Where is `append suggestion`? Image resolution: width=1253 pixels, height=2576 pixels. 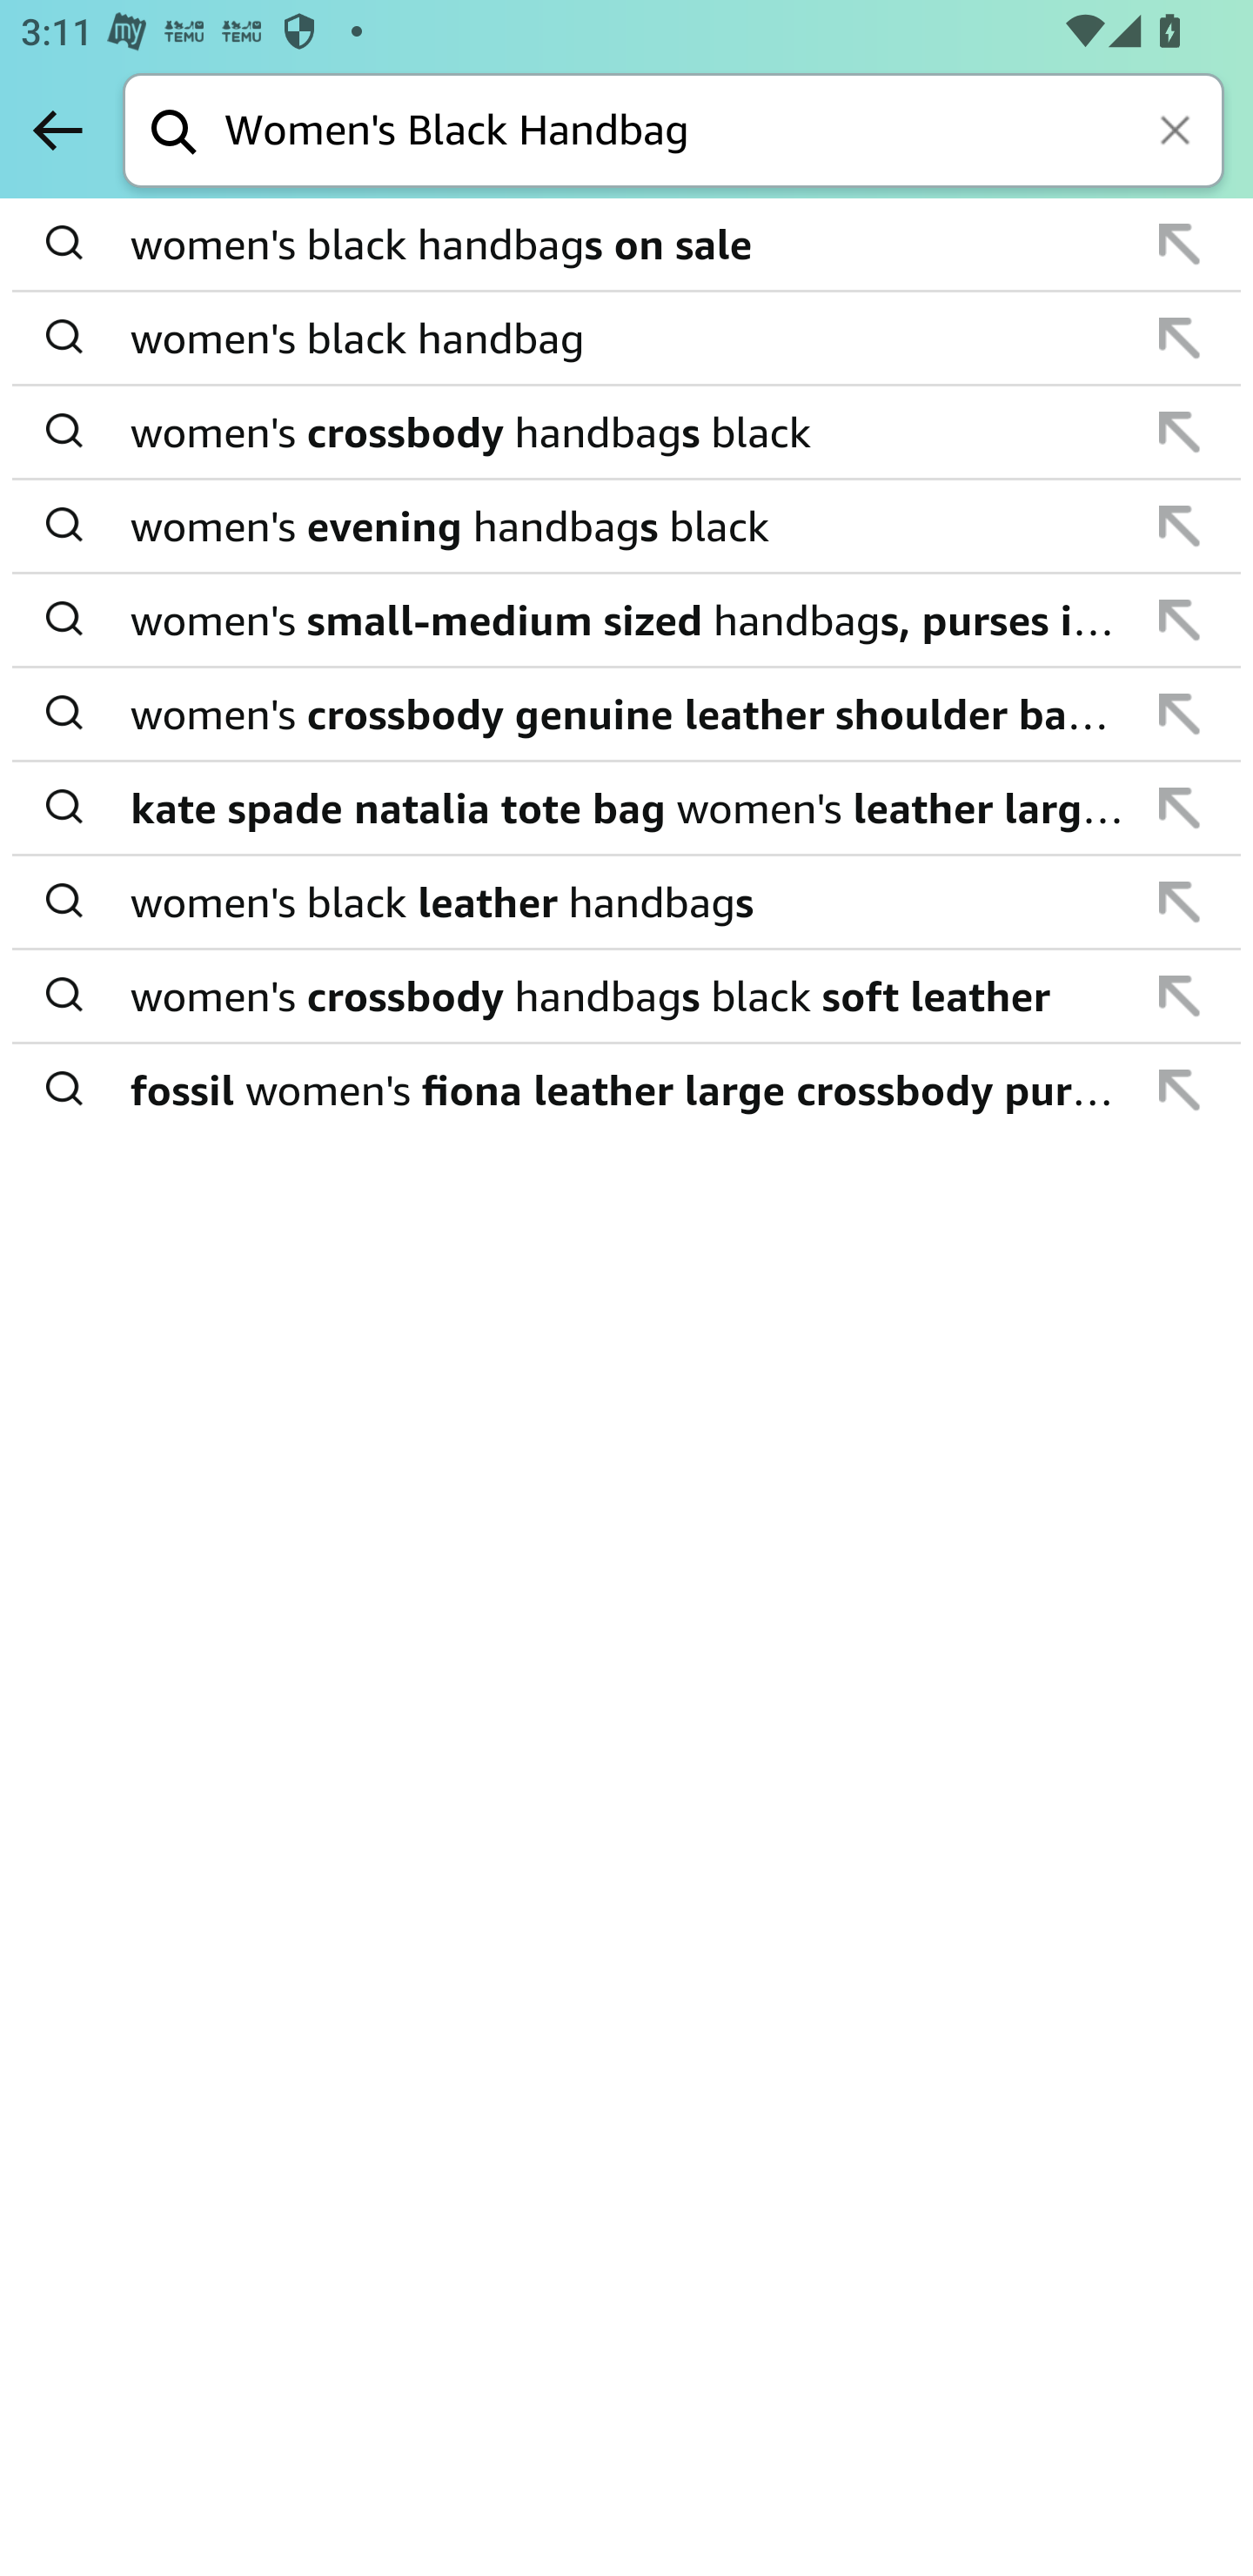 append suggestion is located at coordinates (1180, 620).